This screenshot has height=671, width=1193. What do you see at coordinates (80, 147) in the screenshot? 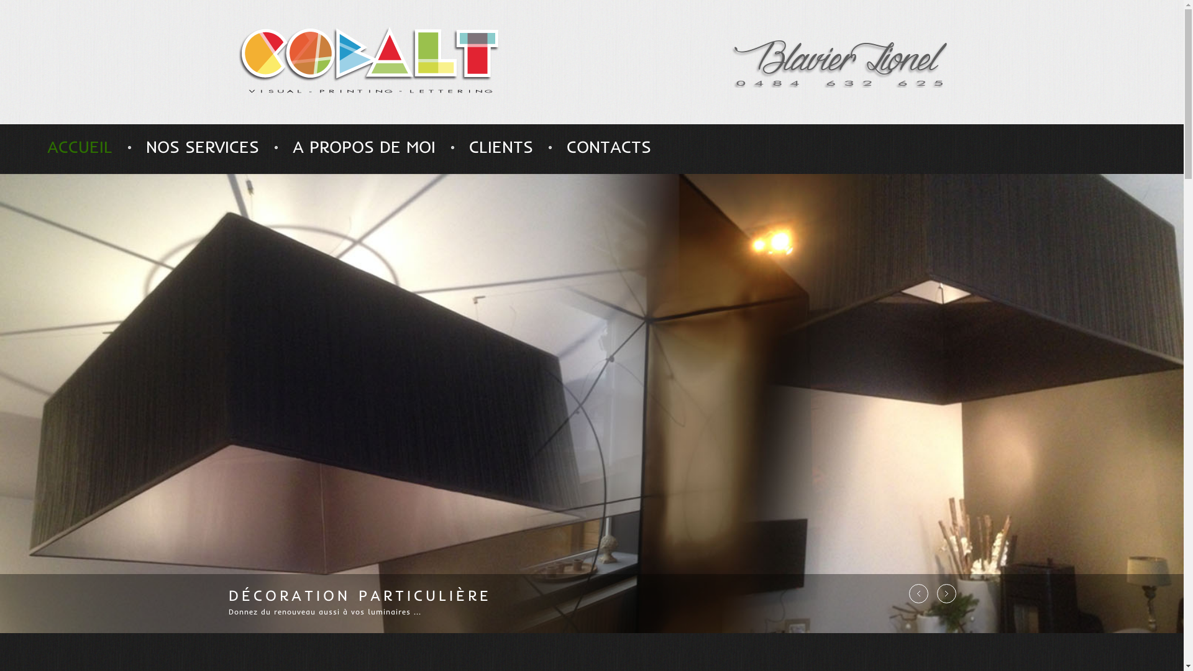
I see `ACCUEIL` at bounding box center [80, 147].